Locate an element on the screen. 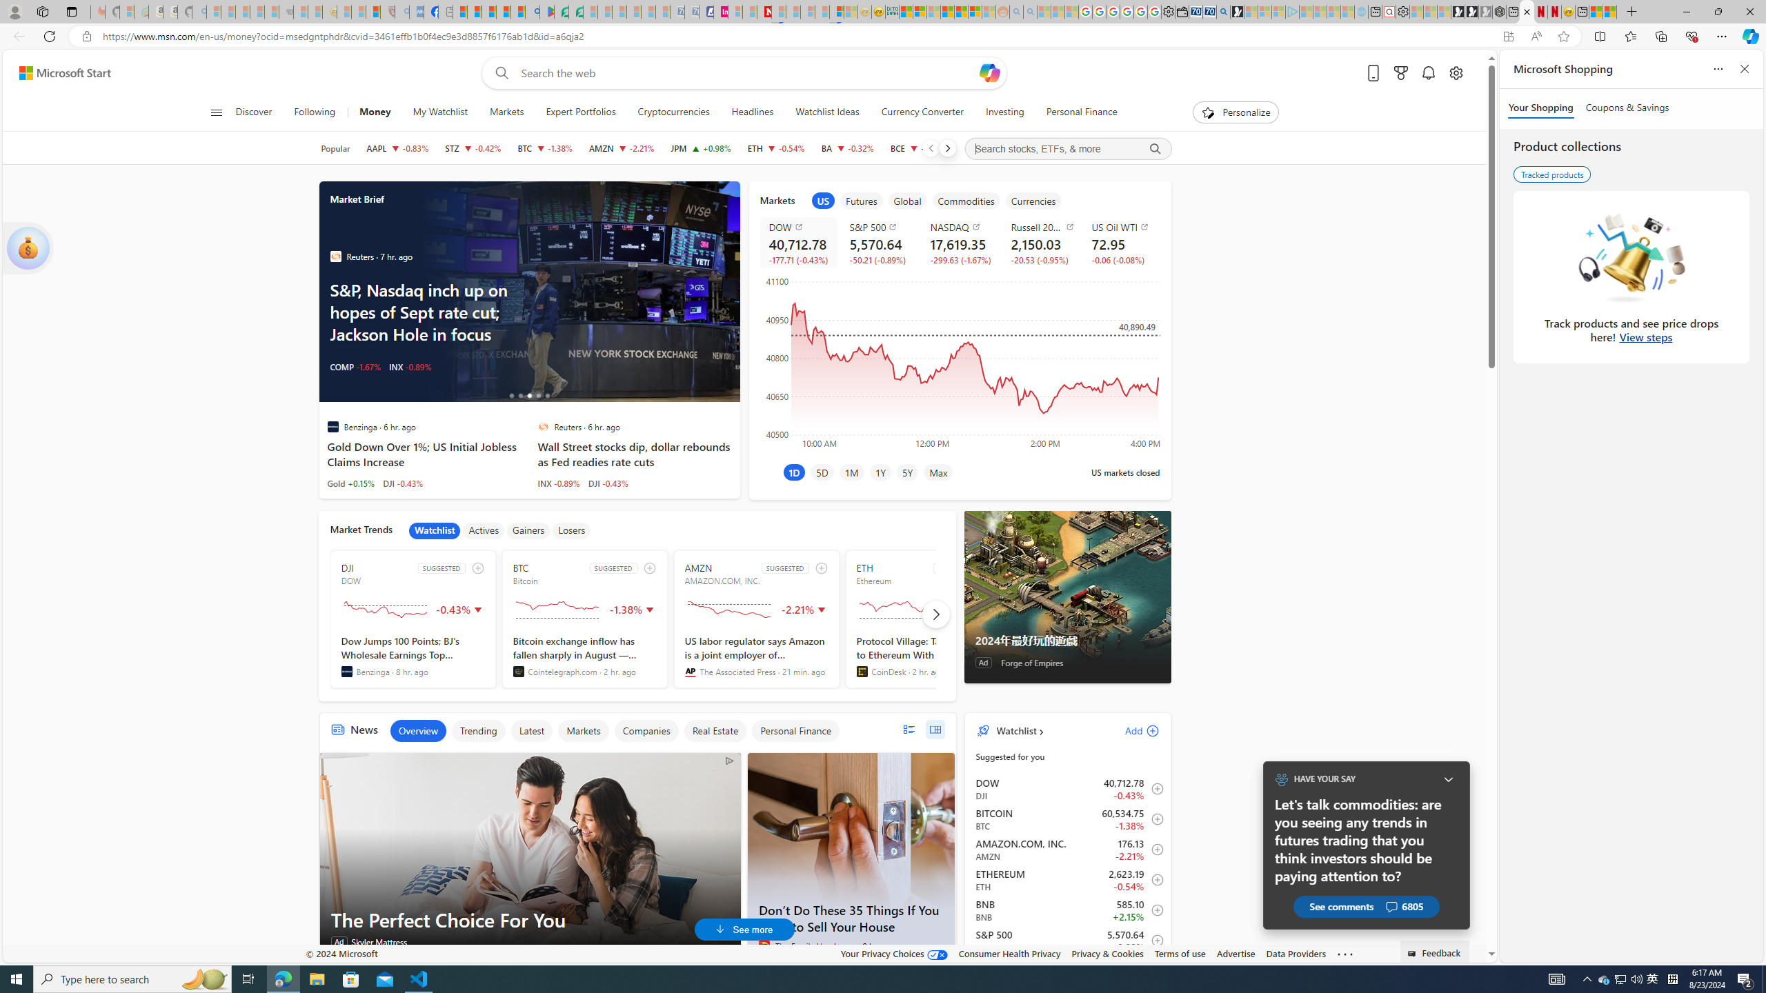 The image size is (1766, 993). BTC Bitcoin decrease 60,534.75 -837.20 -1.38% item1 is located at coordinates (1068, 819).